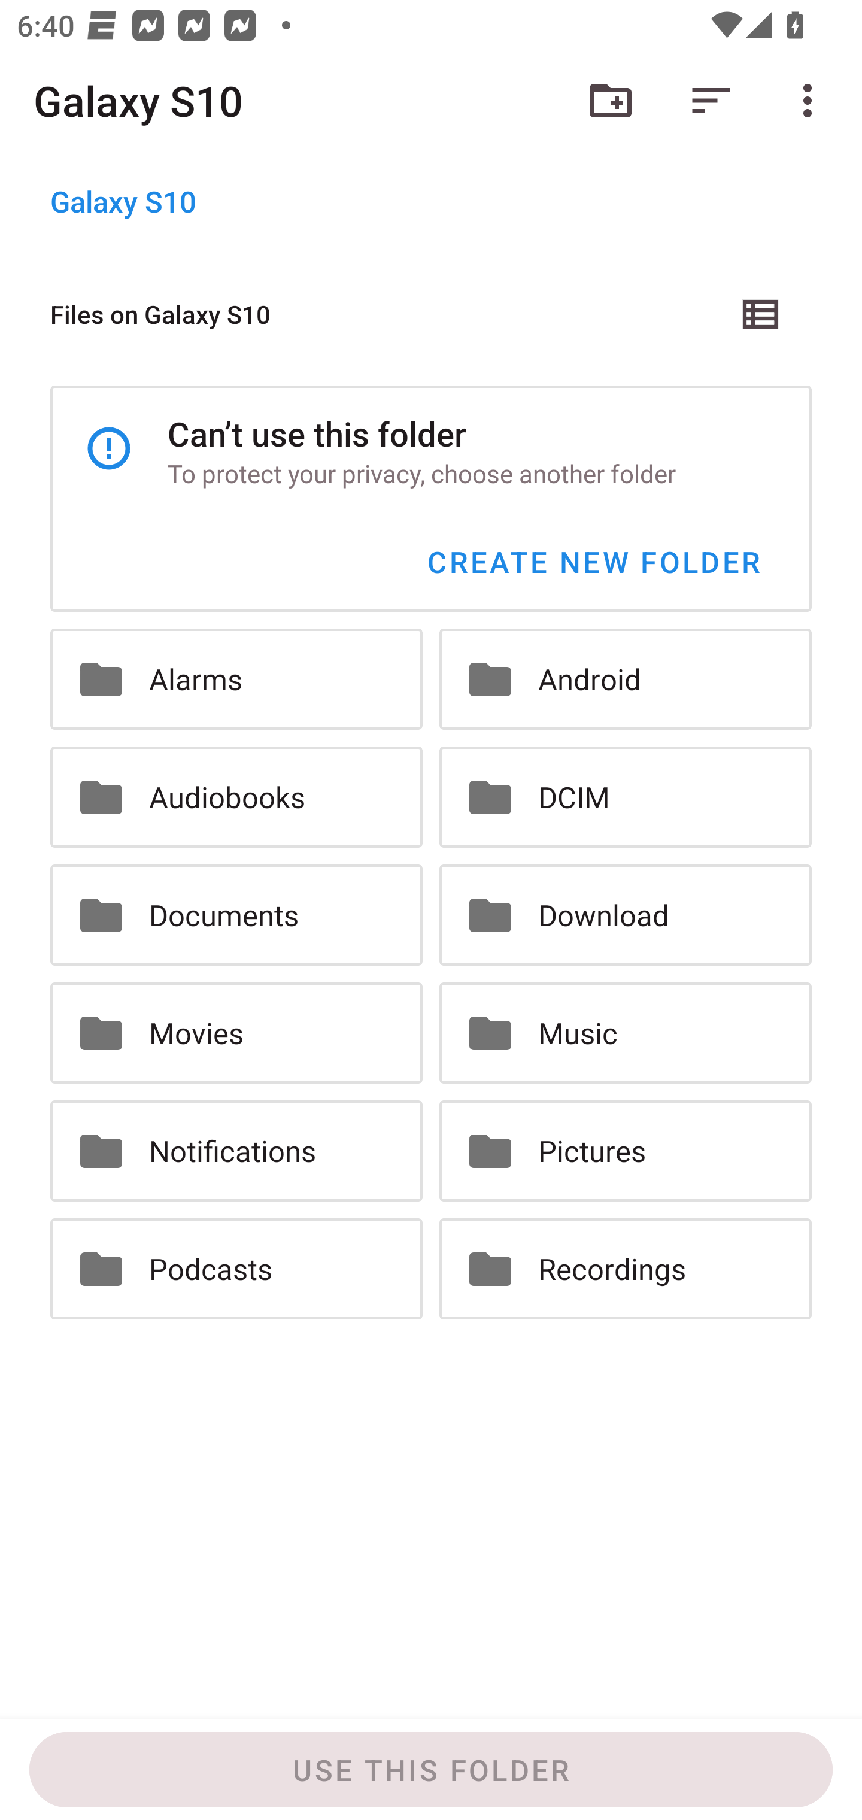  I want to click on Notifications, so click(236, 1151).